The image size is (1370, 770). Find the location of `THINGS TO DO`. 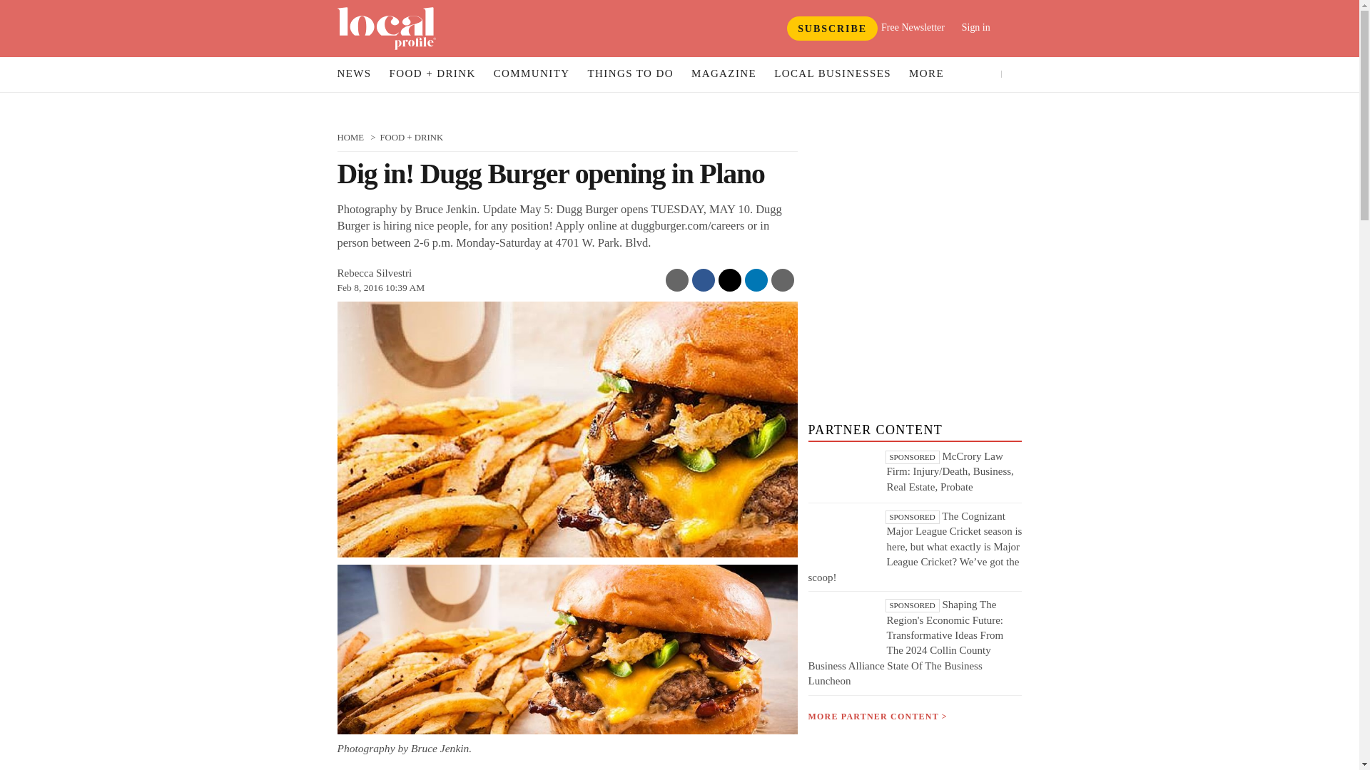

THINGS TO DO is located at coordinates (630, 74).